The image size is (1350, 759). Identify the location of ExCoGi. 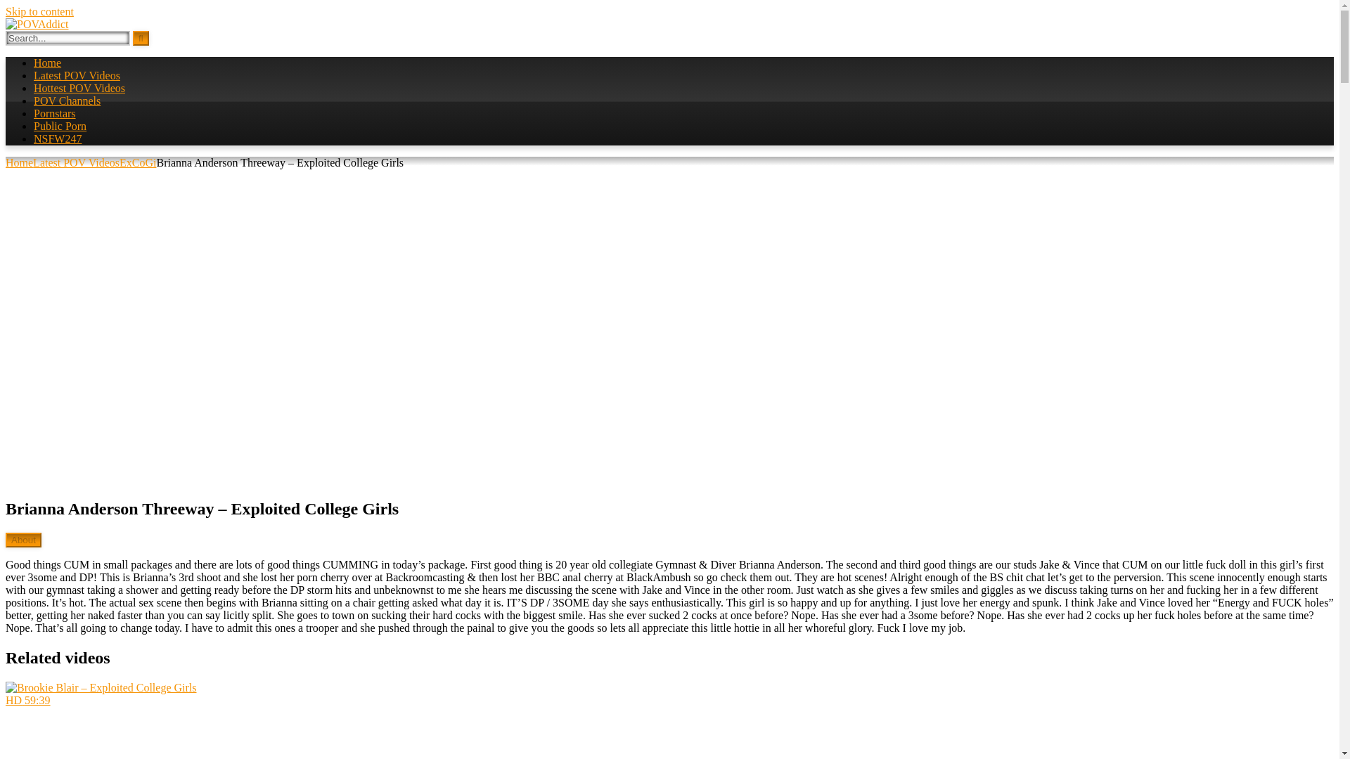
(138, 162).